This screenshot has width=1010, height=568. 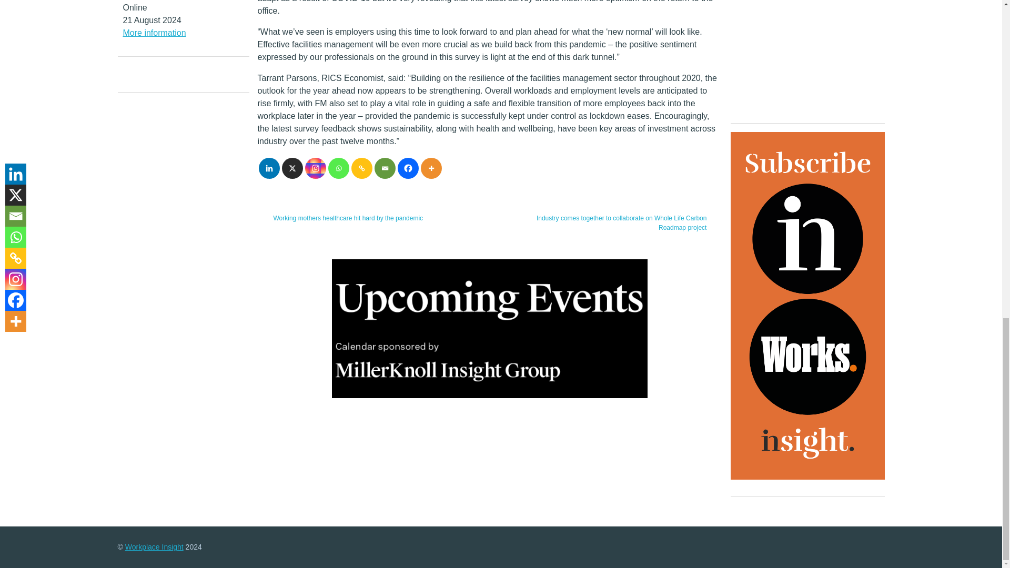 What do you see at coordinates (316, 168) in the screenshot?
I see `Instagram` at bounding box center [316, 168].